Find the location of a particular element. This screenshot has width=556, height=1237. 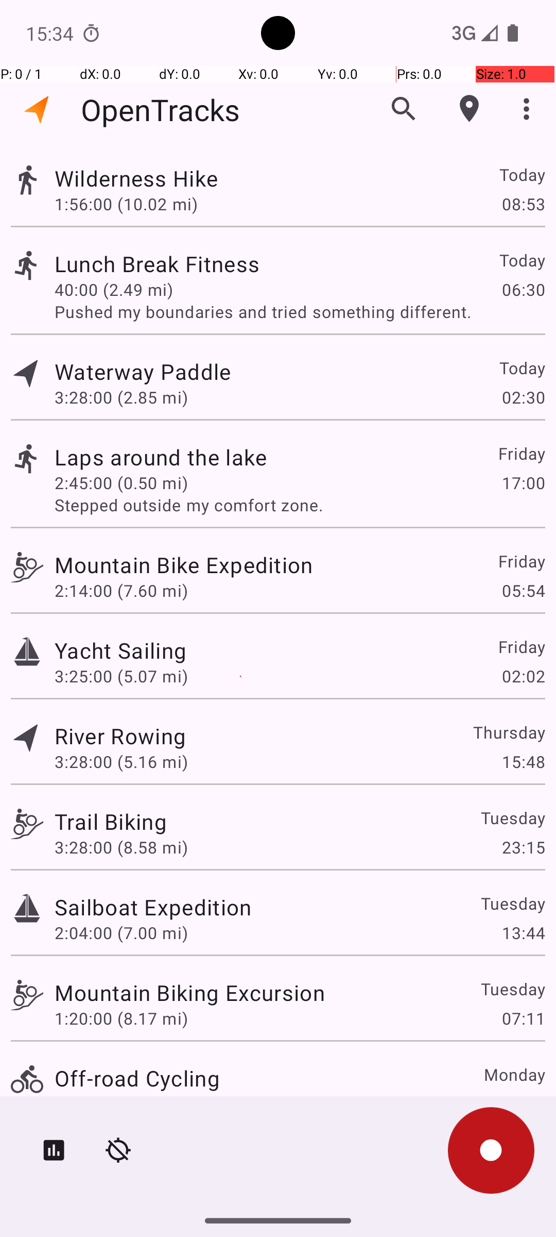

06:30 is located at coordinates (523, 290).